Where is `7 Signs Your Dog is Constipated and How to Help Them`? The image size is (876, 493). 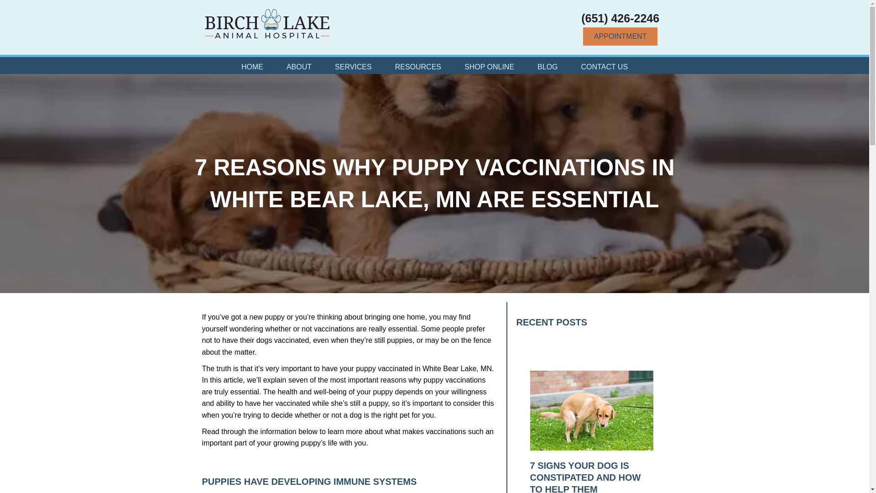
7 Signs Your Dog is Constipated and How to Help Them is located at coordinates (585, 477).